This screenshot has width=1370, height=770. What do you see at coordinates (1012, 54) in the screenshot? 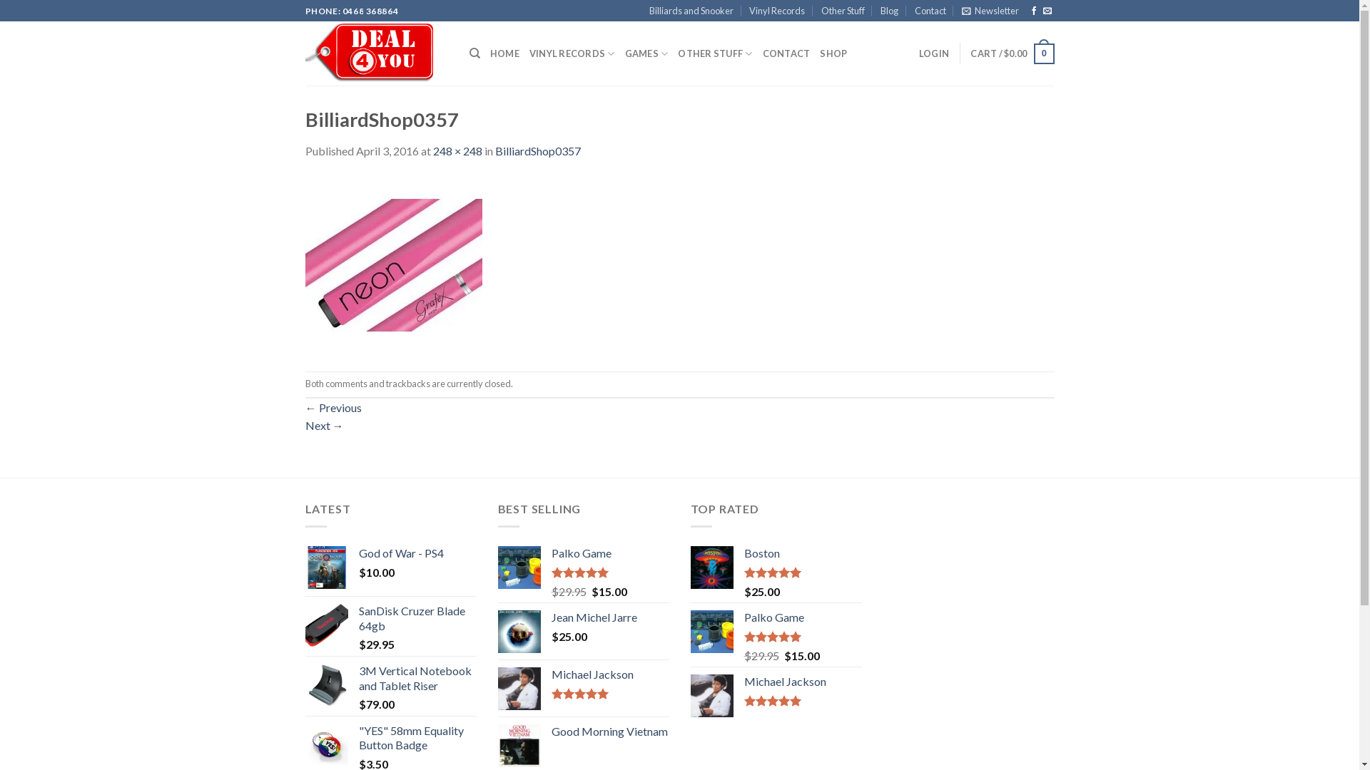
I see `CART / $0.00
0` at bounding box center [1012, 54].